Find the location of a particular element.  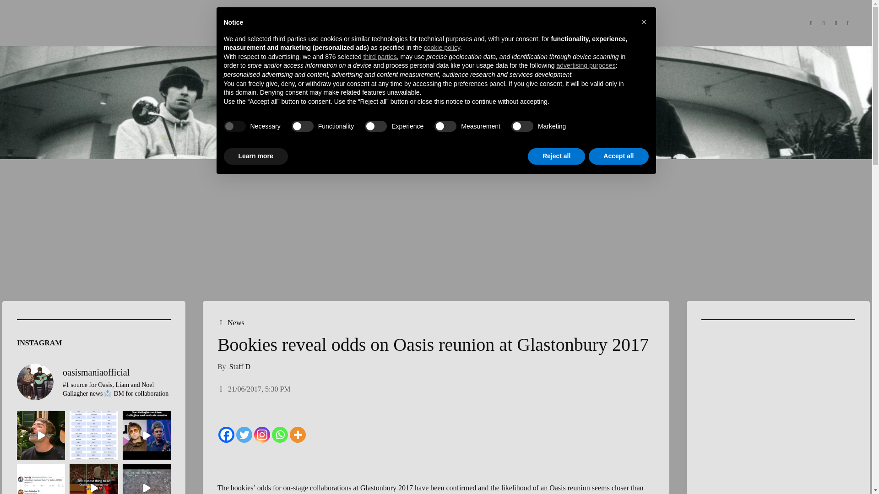

Facebook is located at coordinates (811, 23).